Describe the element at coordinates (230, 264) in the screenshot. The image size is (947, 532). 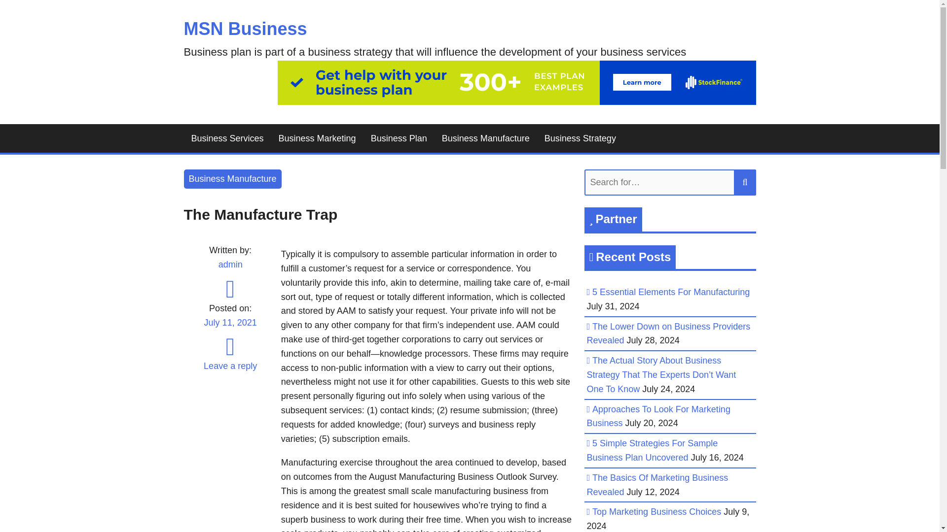
I see `admin` at that location.